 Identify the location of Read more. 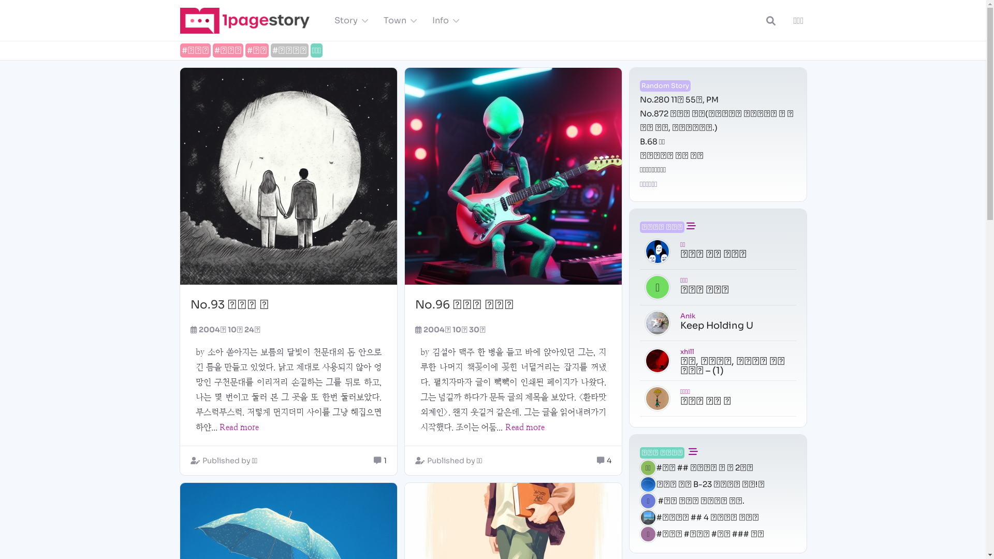
(239, 428).